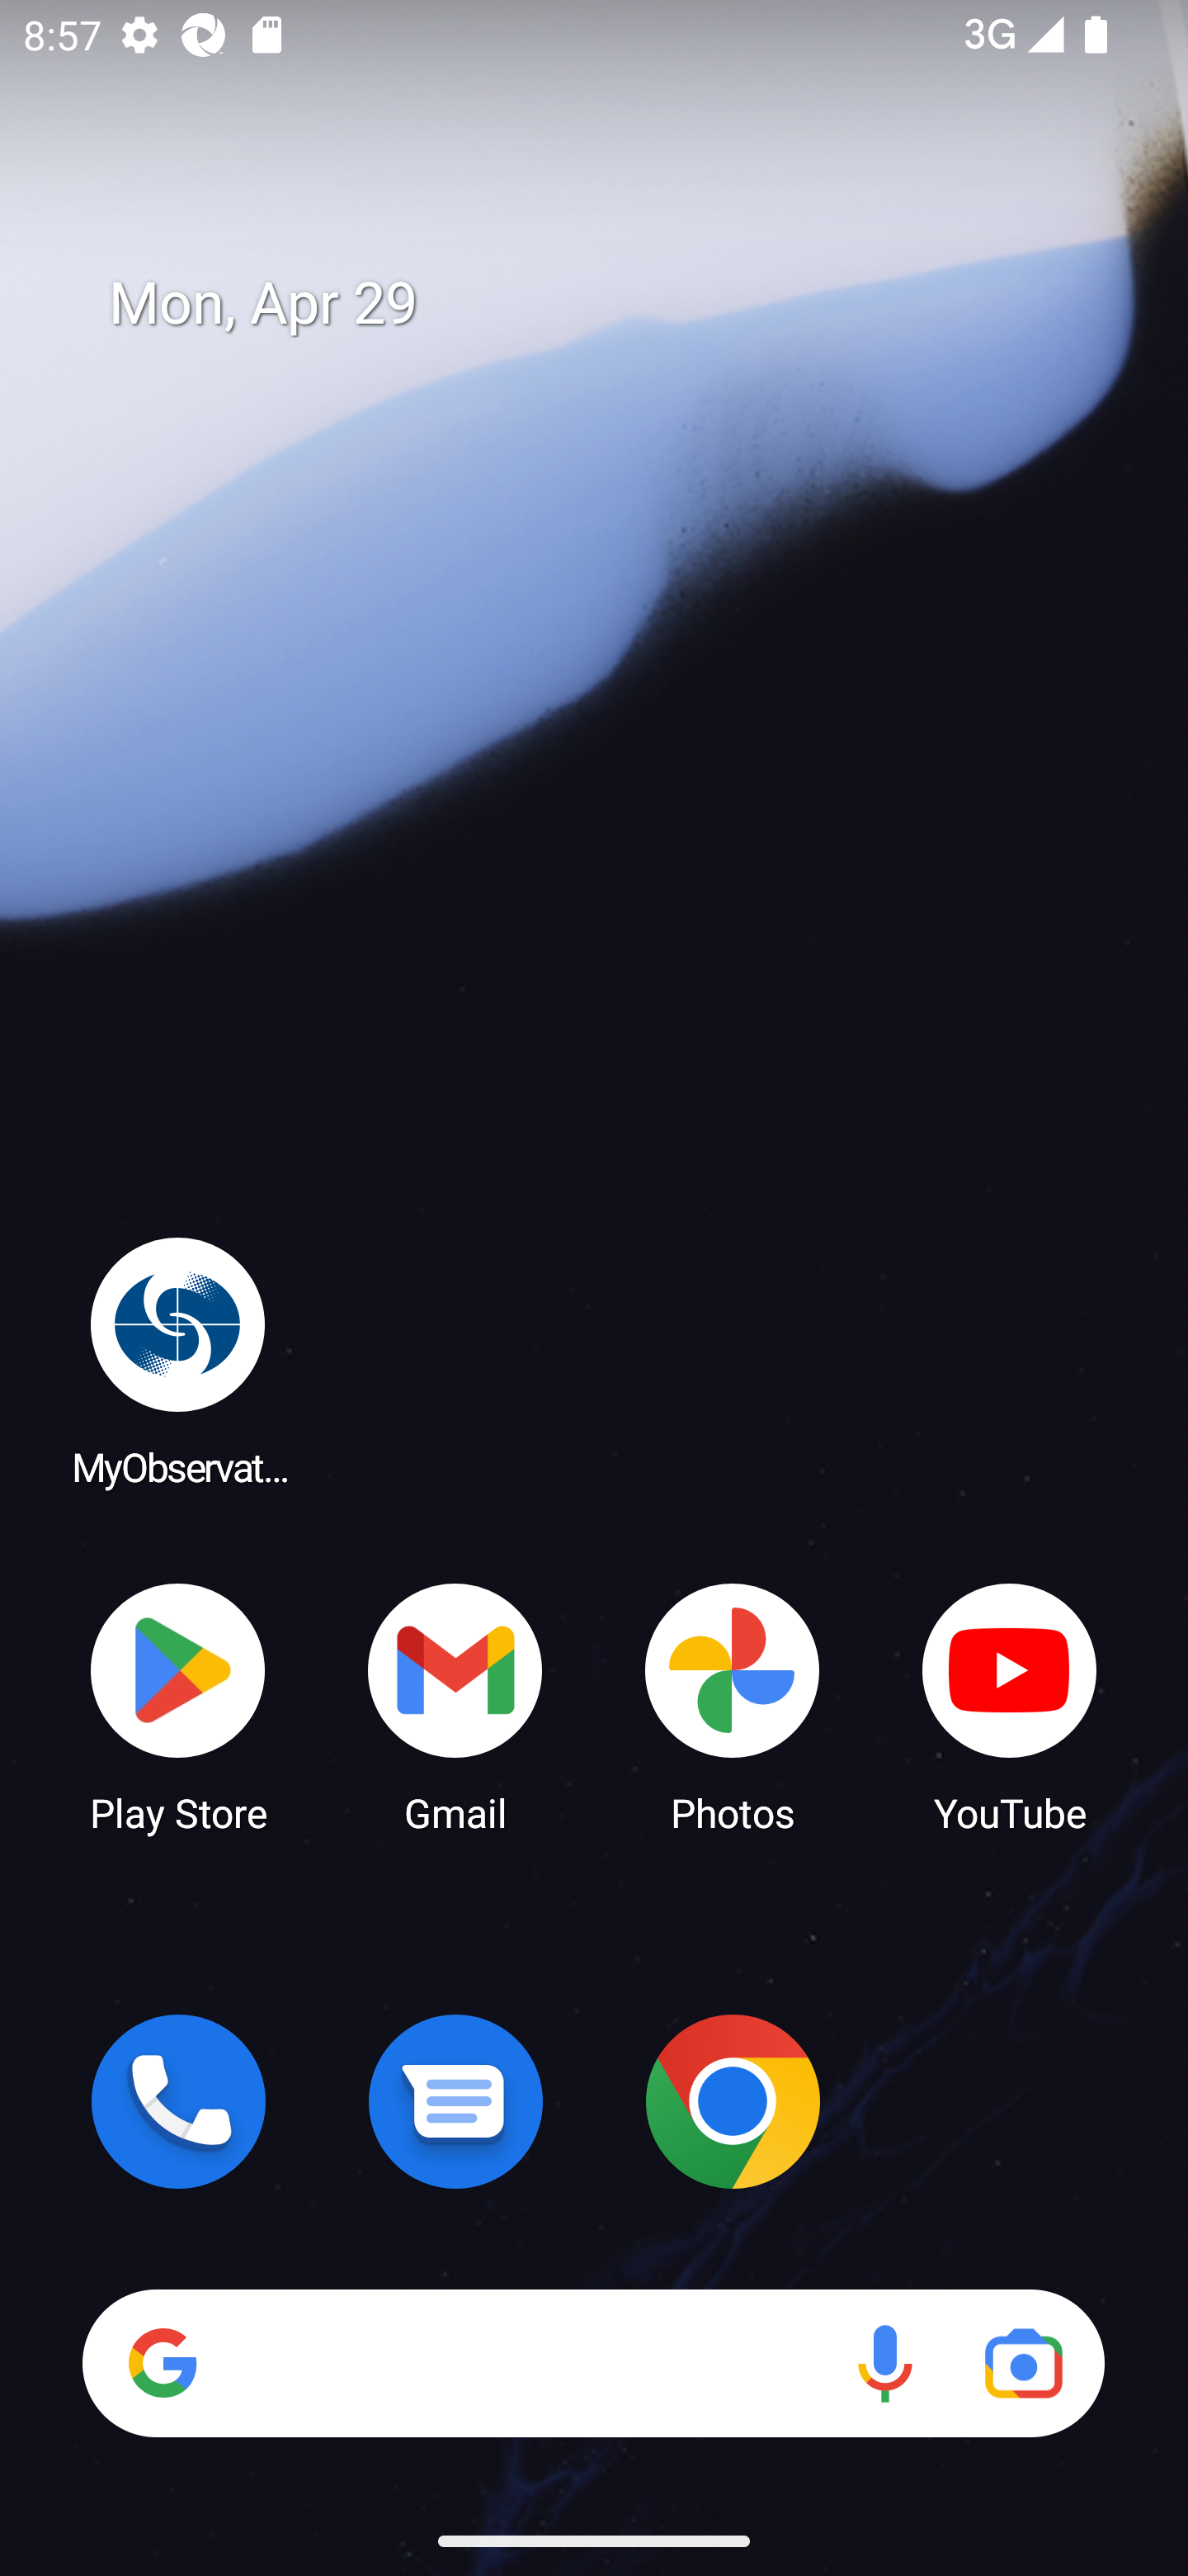 The image size is (1188, 2576). What do you see at coordinates (455, 2101) in the screenshot?
I see `Messages` at bounding box center [455, 2101].